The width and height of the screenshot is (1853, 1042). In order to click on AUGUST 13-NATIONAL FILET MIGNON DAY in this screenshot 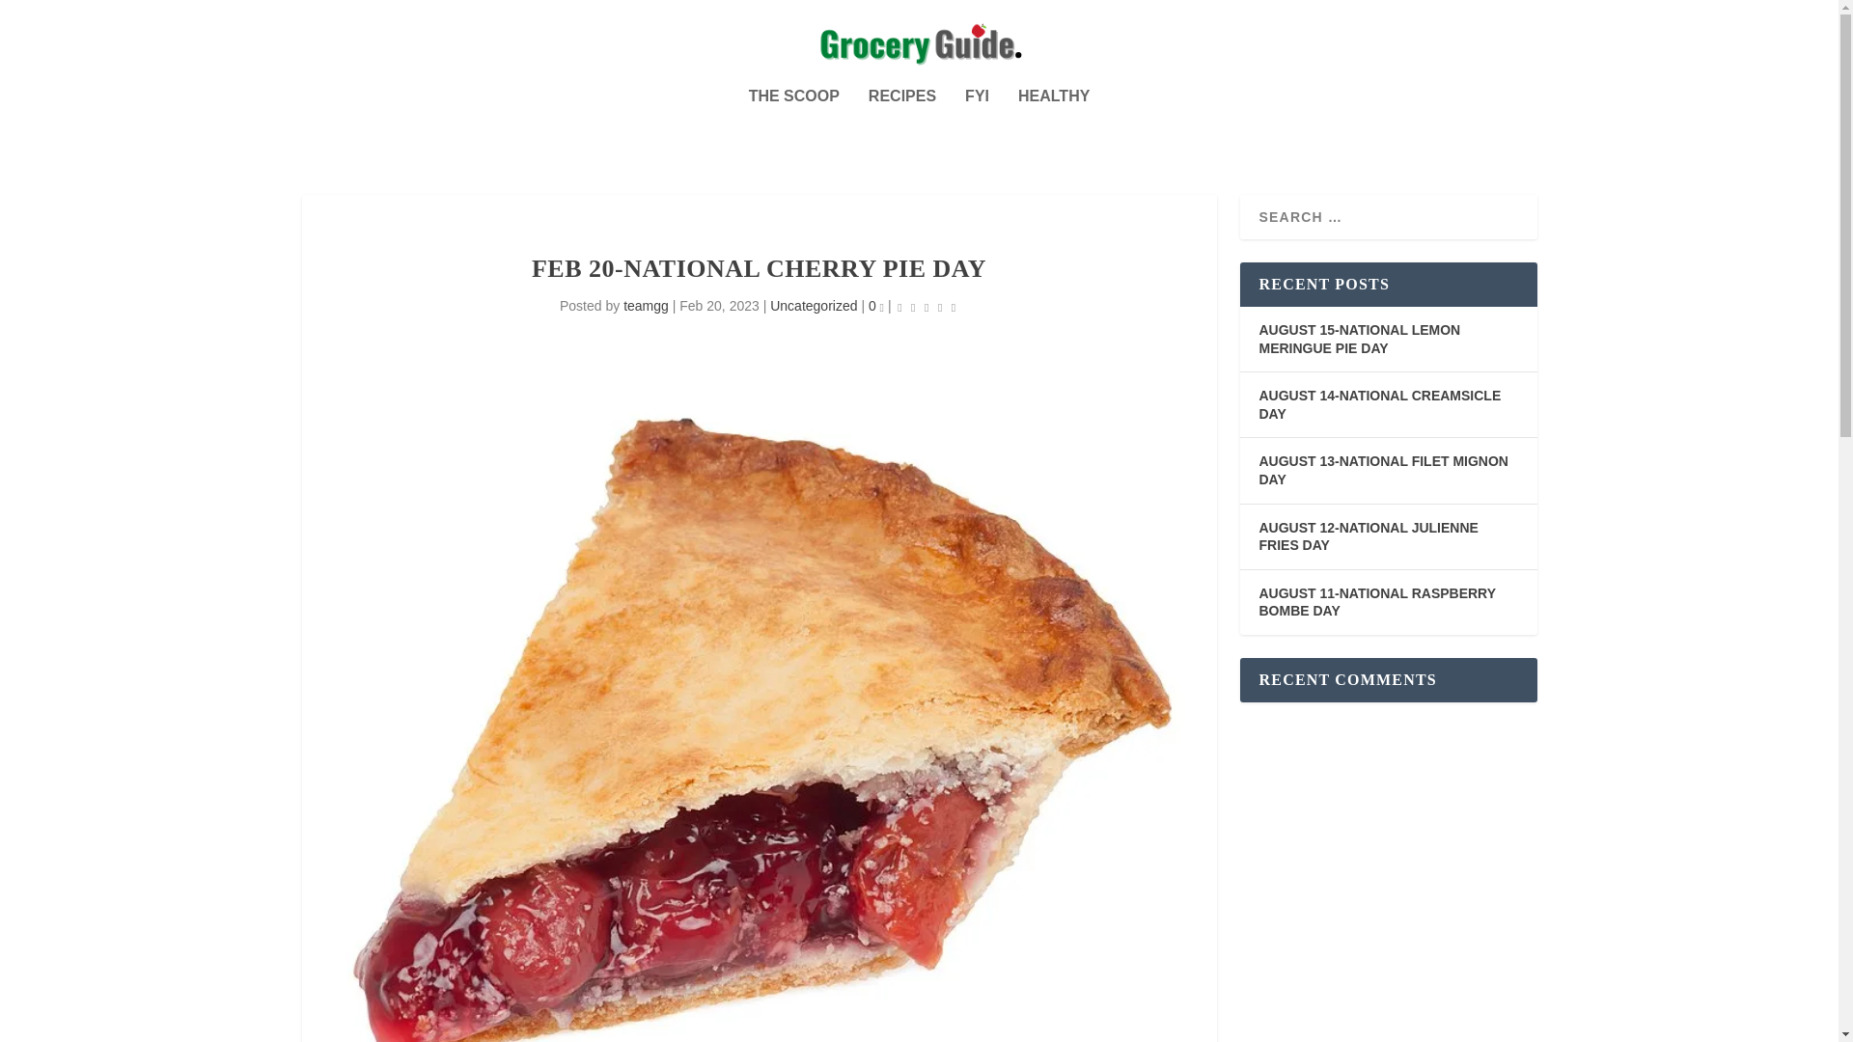, I will do `click(1382, 470)`.